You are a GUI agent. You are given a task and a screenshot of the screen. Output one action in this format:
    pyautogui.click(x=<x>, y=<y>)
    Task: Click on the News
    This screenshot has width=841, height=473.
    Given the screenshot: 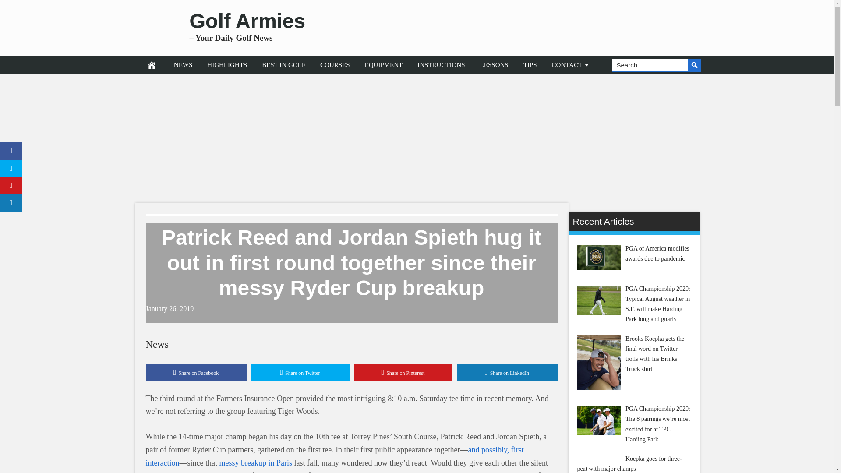 What is the action you would take?
    pyautogui.click(x=157, y=344)
    